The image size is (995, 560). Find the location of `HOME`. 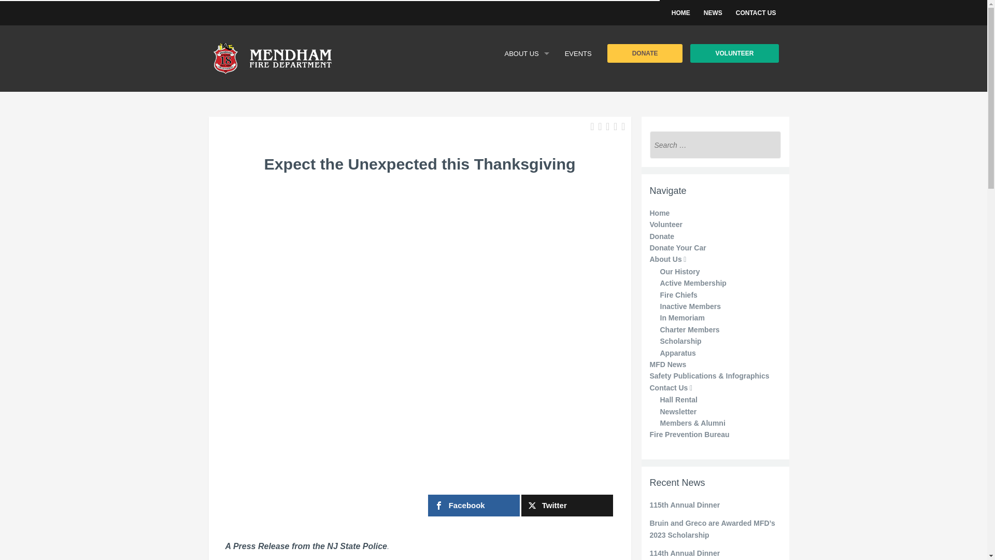

HOME is located at coordinates (680, 13).